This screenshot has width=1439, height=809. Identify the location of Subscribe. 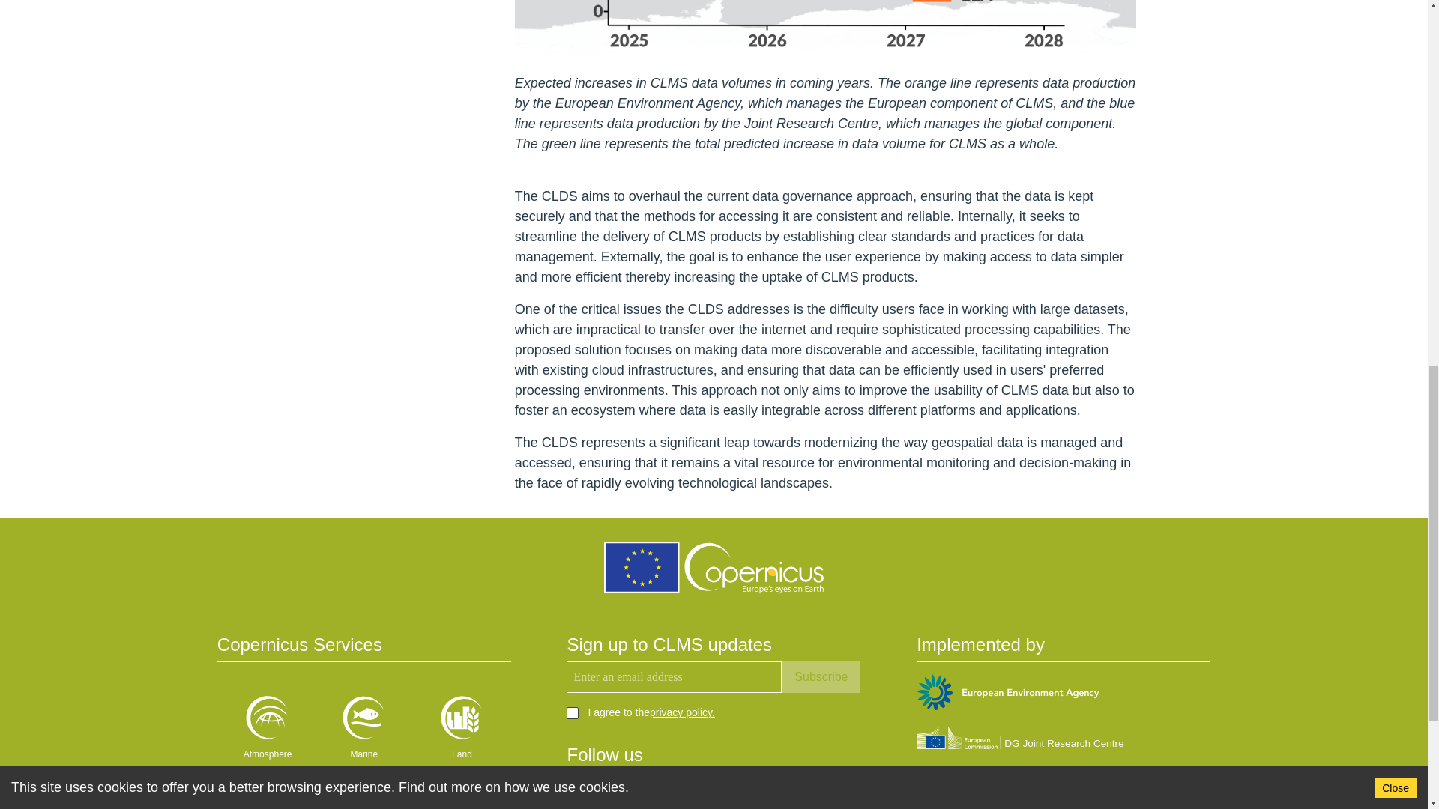
(821, 677).